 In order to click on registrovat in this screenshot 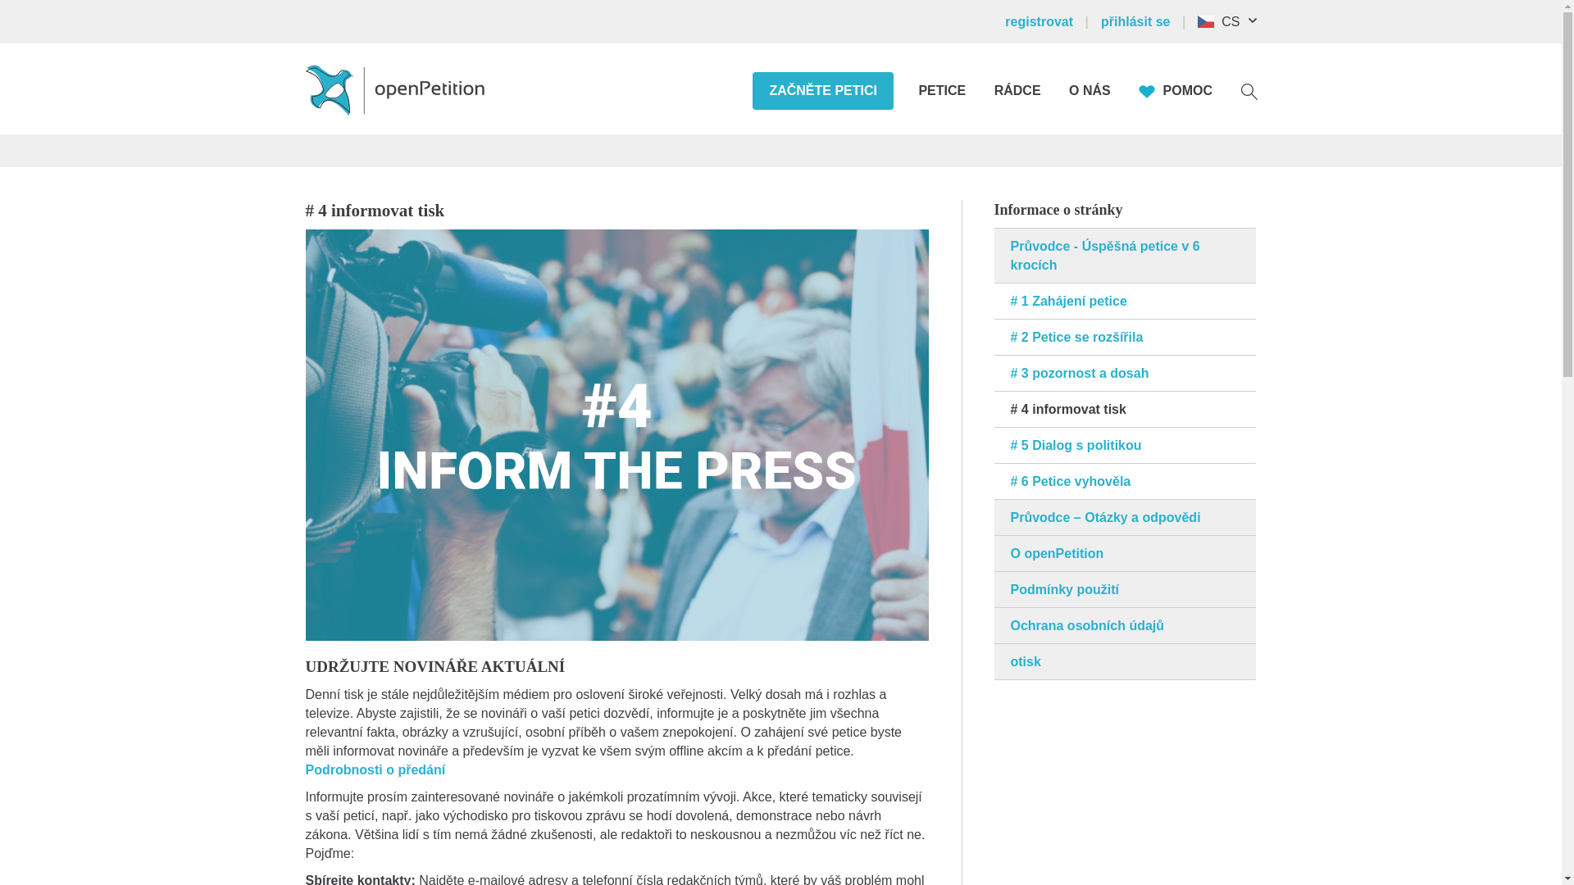, I will do `click(1051, 21)`.